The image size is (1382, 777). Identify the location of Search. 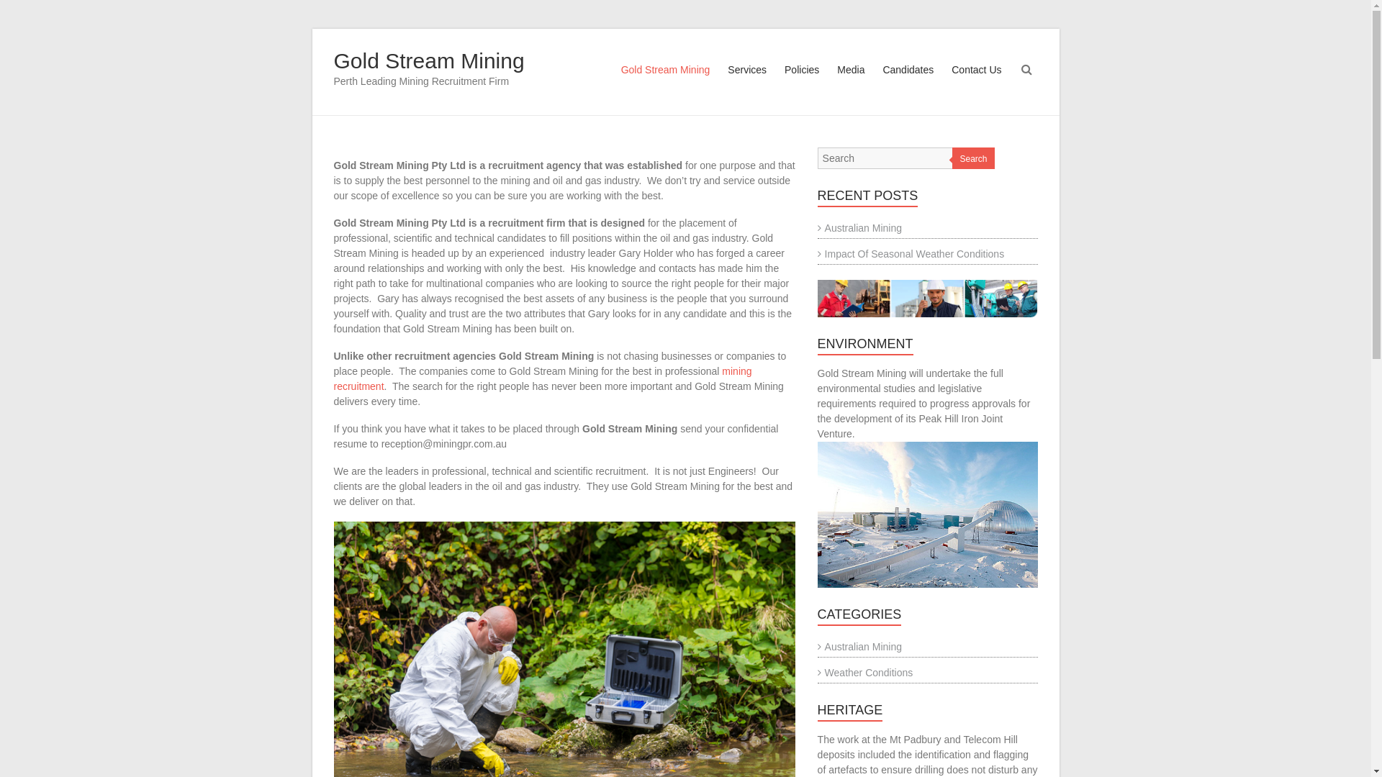
(973, 158).